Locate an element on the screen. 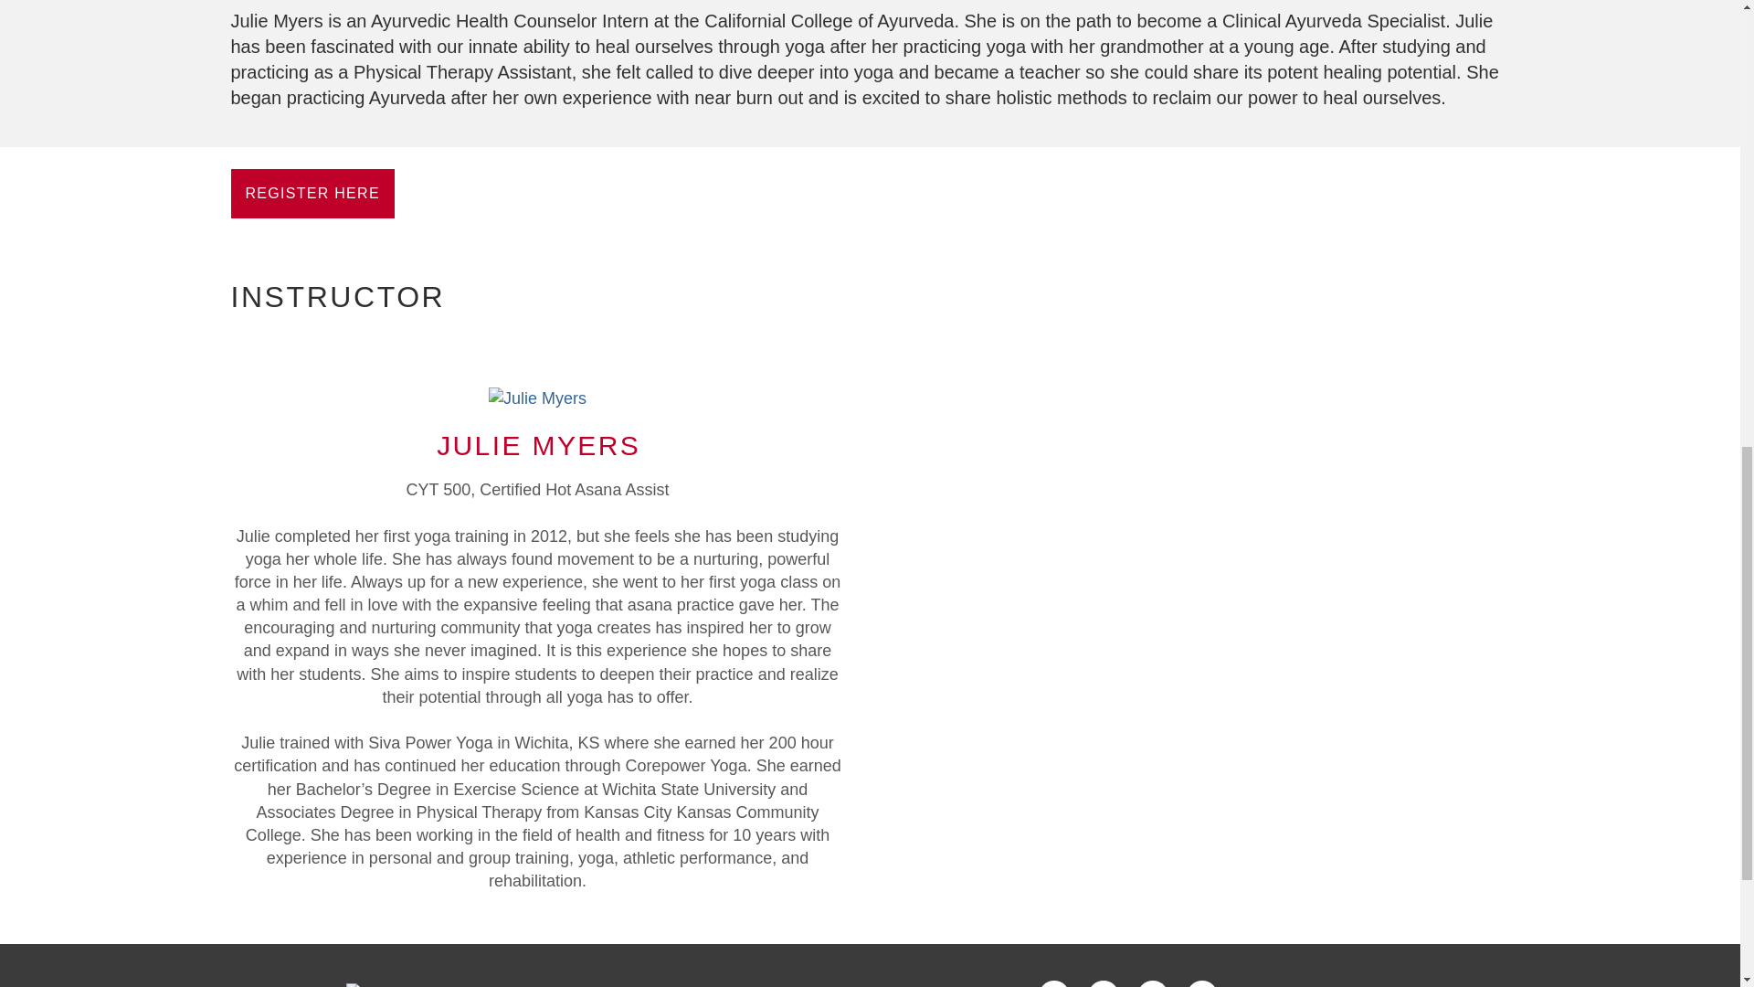 The width and height of the screenshot is (1754, 987). CYT 500, Certified Hot Asana Assist is located at coordinates (537, 398).